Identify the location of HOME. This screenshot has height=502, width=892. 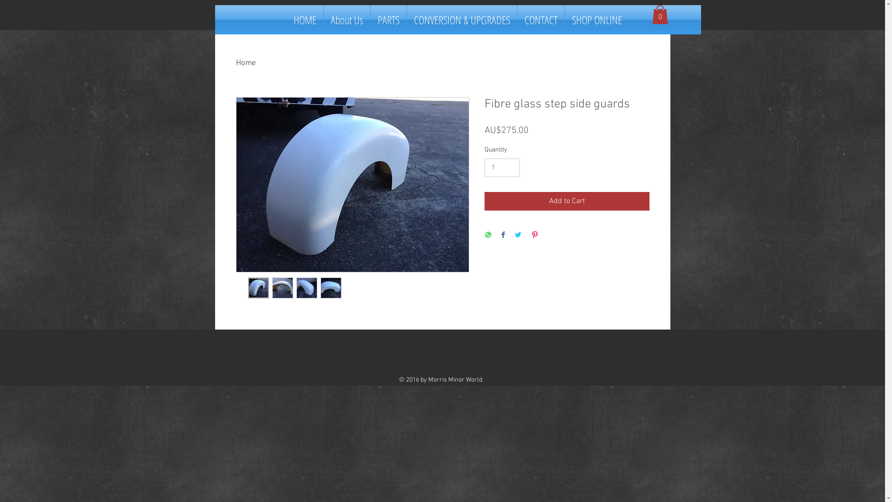
(305, 20).